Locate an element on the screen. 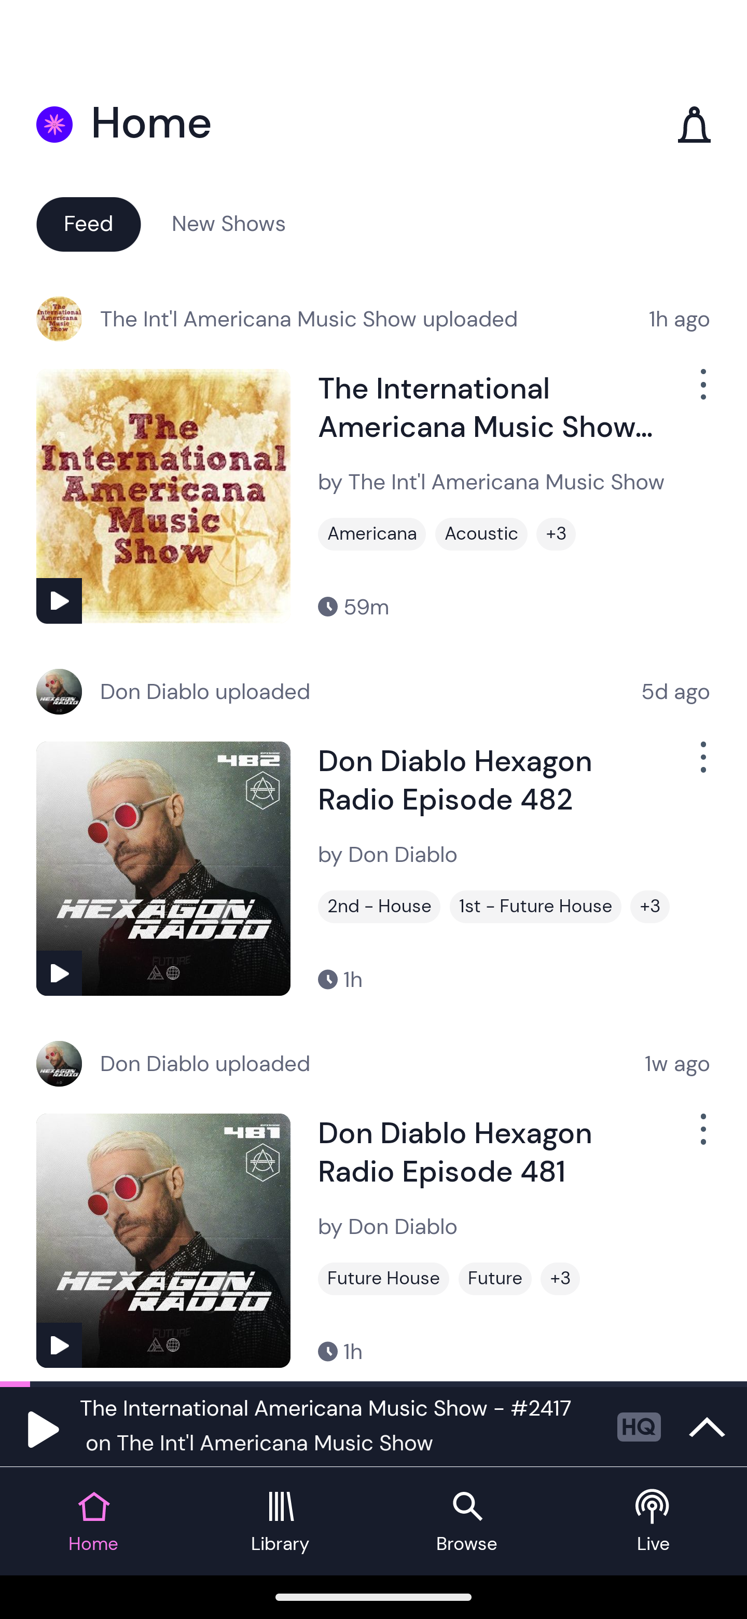 This screenshot has height=1619, width=747. Future is located at coordinates (495, 1279).